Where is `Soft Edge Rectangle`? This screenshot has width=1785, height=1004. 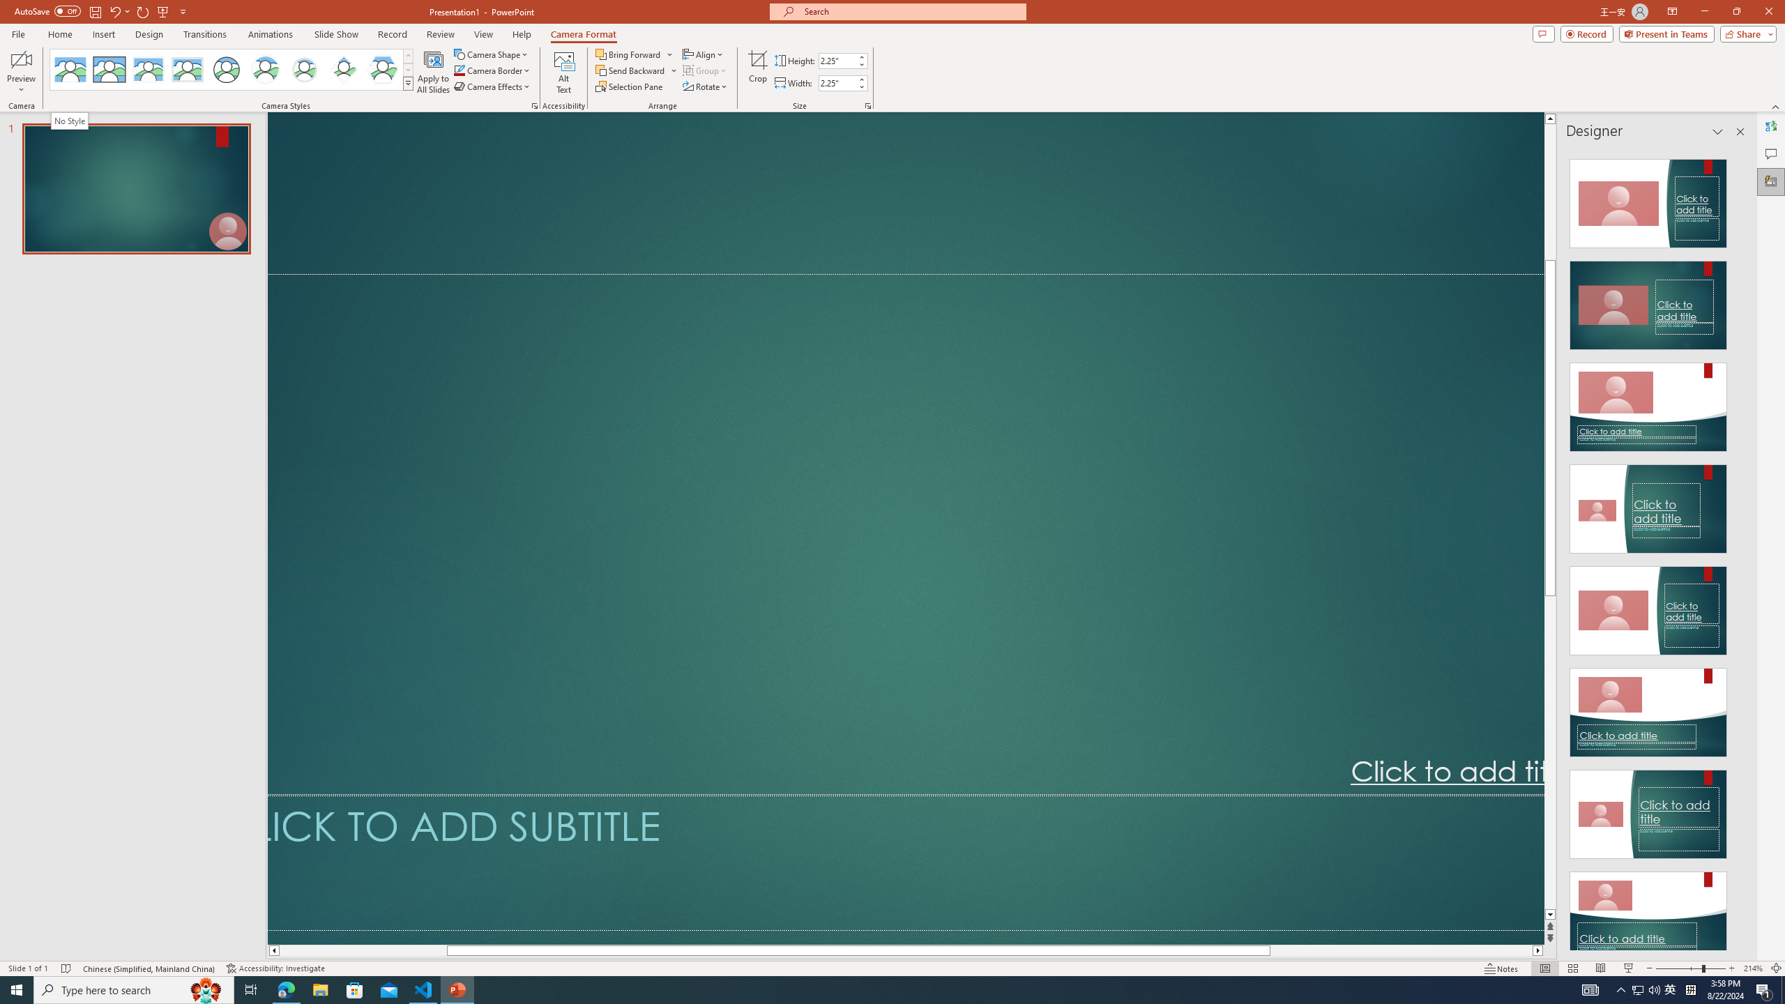
Soft Edge Rectangle is located at coordinates (187, 70).